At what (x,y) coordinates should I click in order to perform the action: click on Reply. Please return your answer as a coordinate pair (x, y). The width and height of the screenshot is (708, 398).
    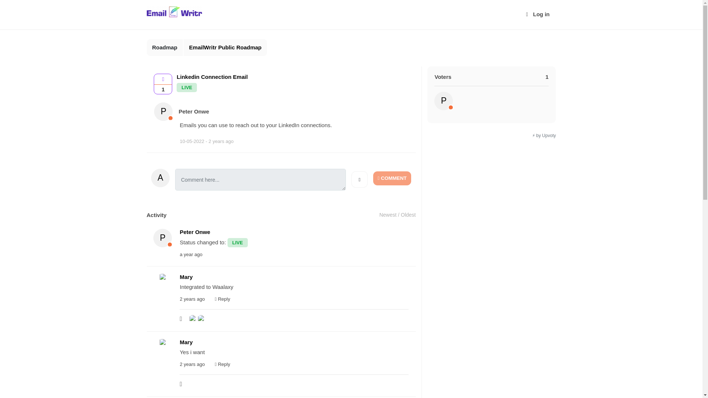
    Looking at the image, I should click on (223, 364).